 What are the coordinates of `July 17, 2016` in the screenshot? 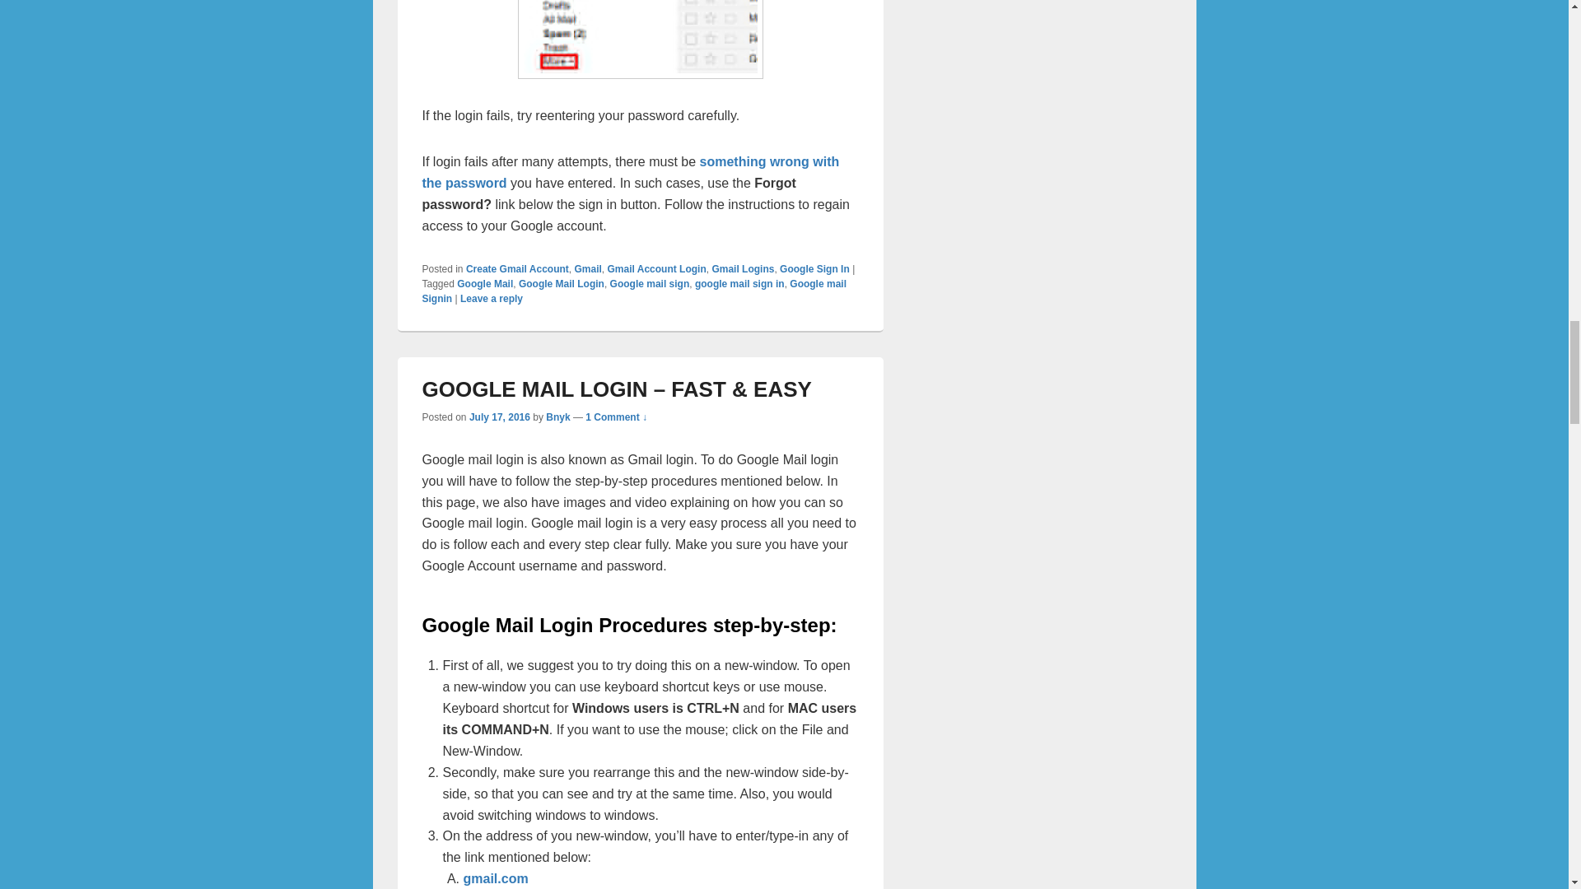 It's located at (499, 417).